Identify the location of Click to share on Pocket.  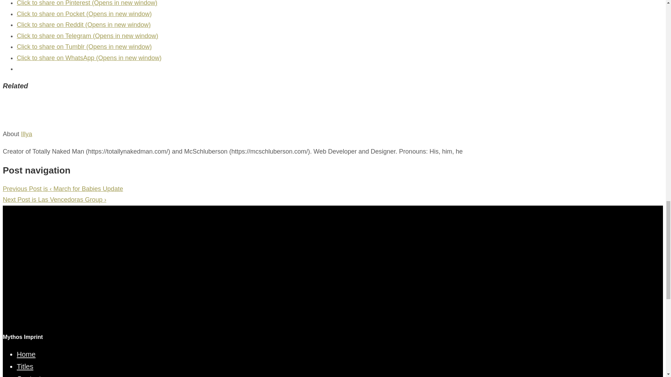
(84, 14).